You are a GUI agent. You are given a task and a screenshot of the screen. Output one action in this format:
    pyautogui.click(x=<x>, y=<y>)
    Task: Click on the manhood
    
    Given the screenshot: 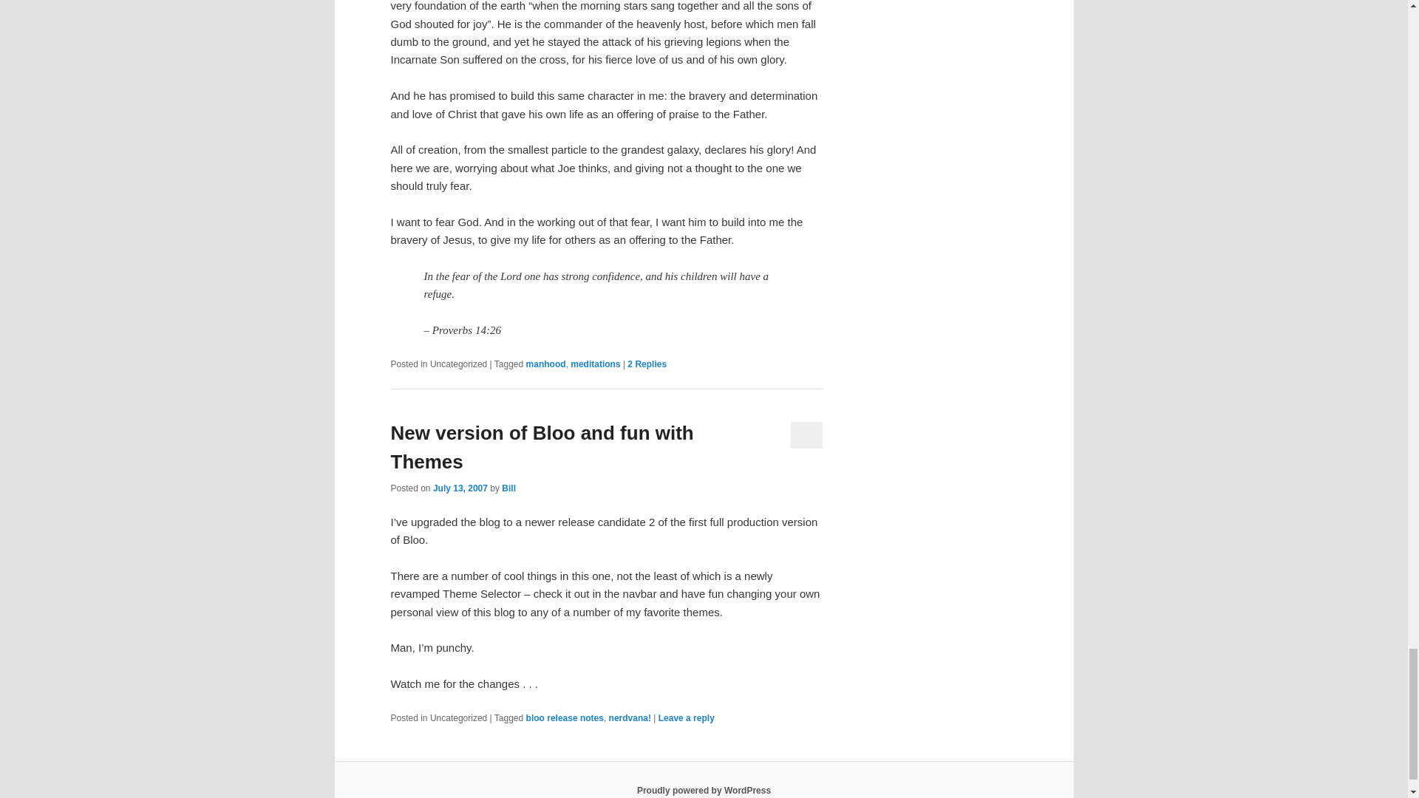 What is the action you would take?
    pyautogui.click(x=546, y=364)
    